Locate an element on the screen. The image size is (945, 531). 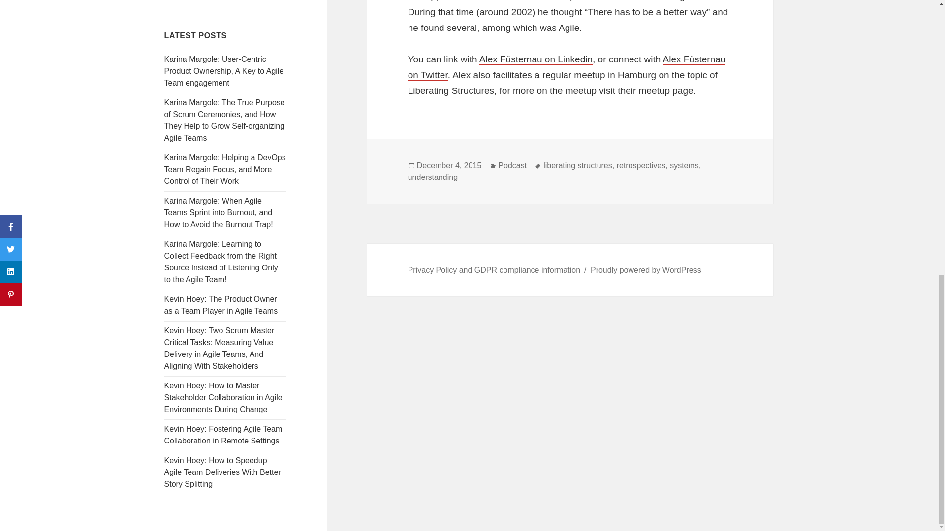
retrospectives is located at coordinates (641, 165).